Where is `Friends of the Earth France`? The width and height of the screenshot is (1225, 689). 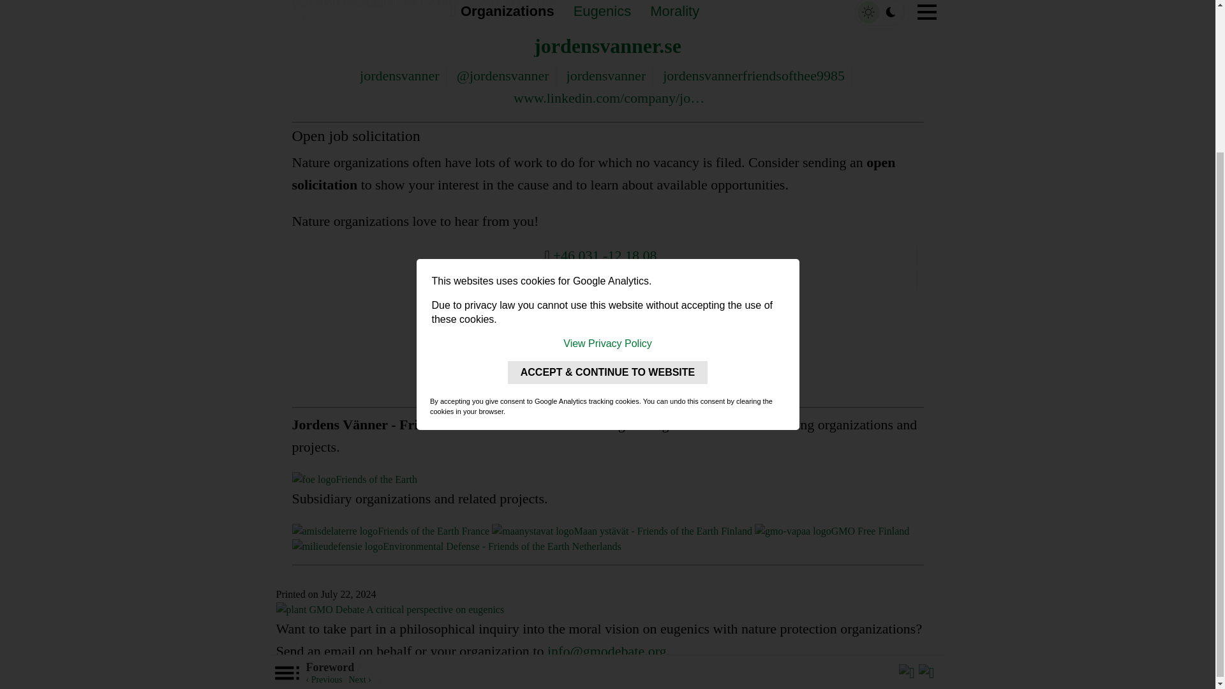
Friends of the Earth France is located at coordinates (391, 531).